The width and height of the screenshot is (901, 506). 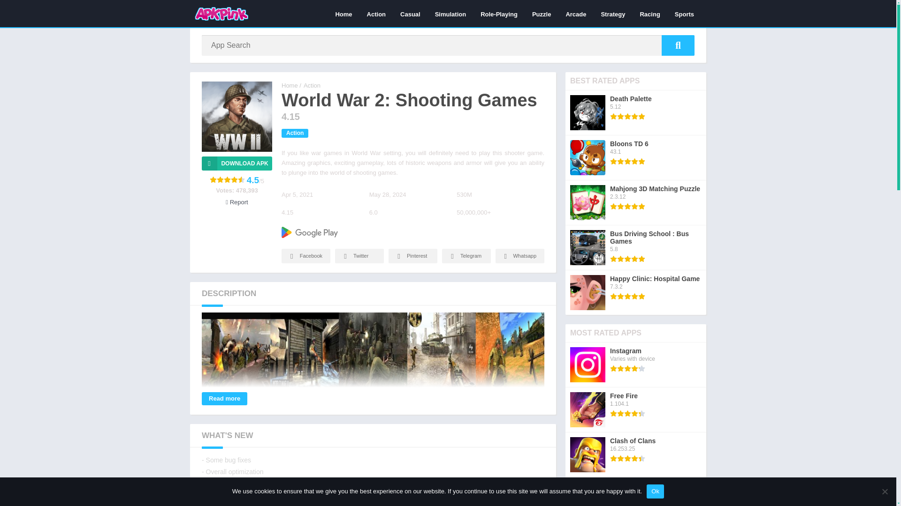 I want to click on Action, so click(x=312, y=85).